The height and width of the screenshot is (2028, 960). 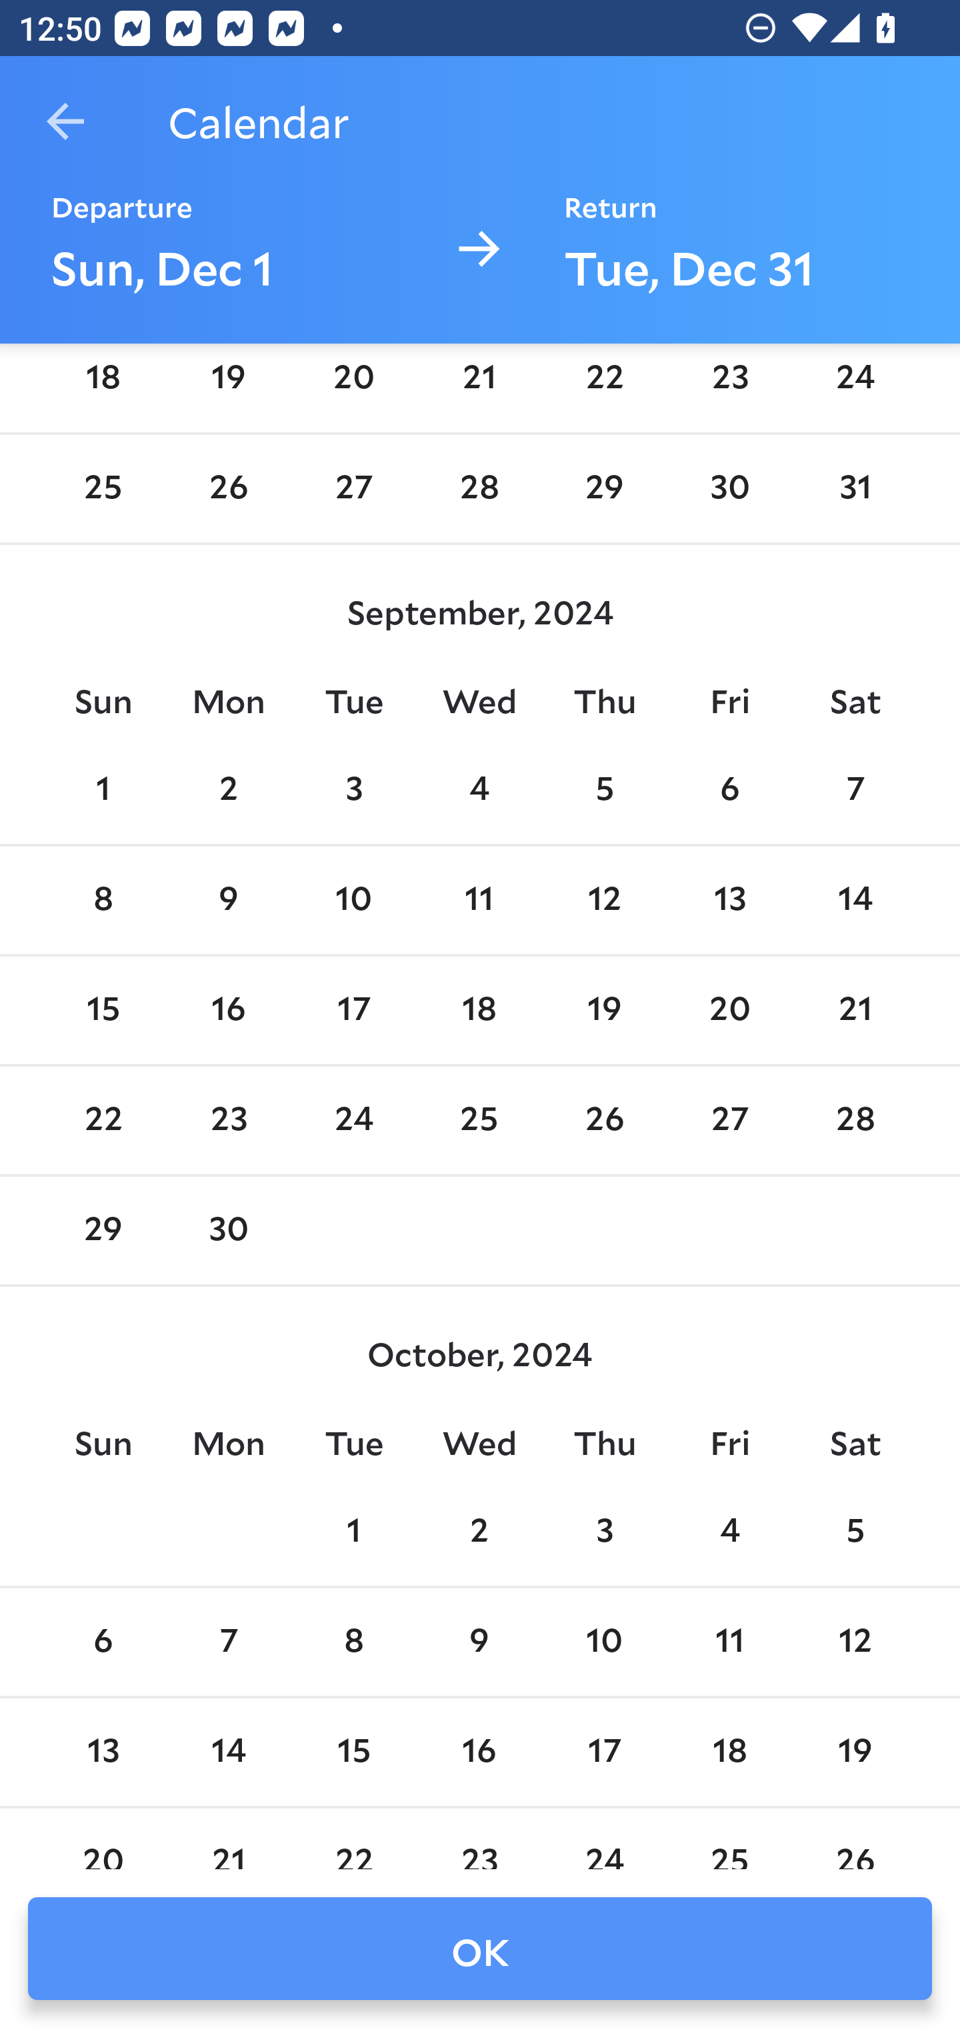 What do you see at coordinates (229, 900) in the screenshot?
I see `9` at bounding box center [229, 900].